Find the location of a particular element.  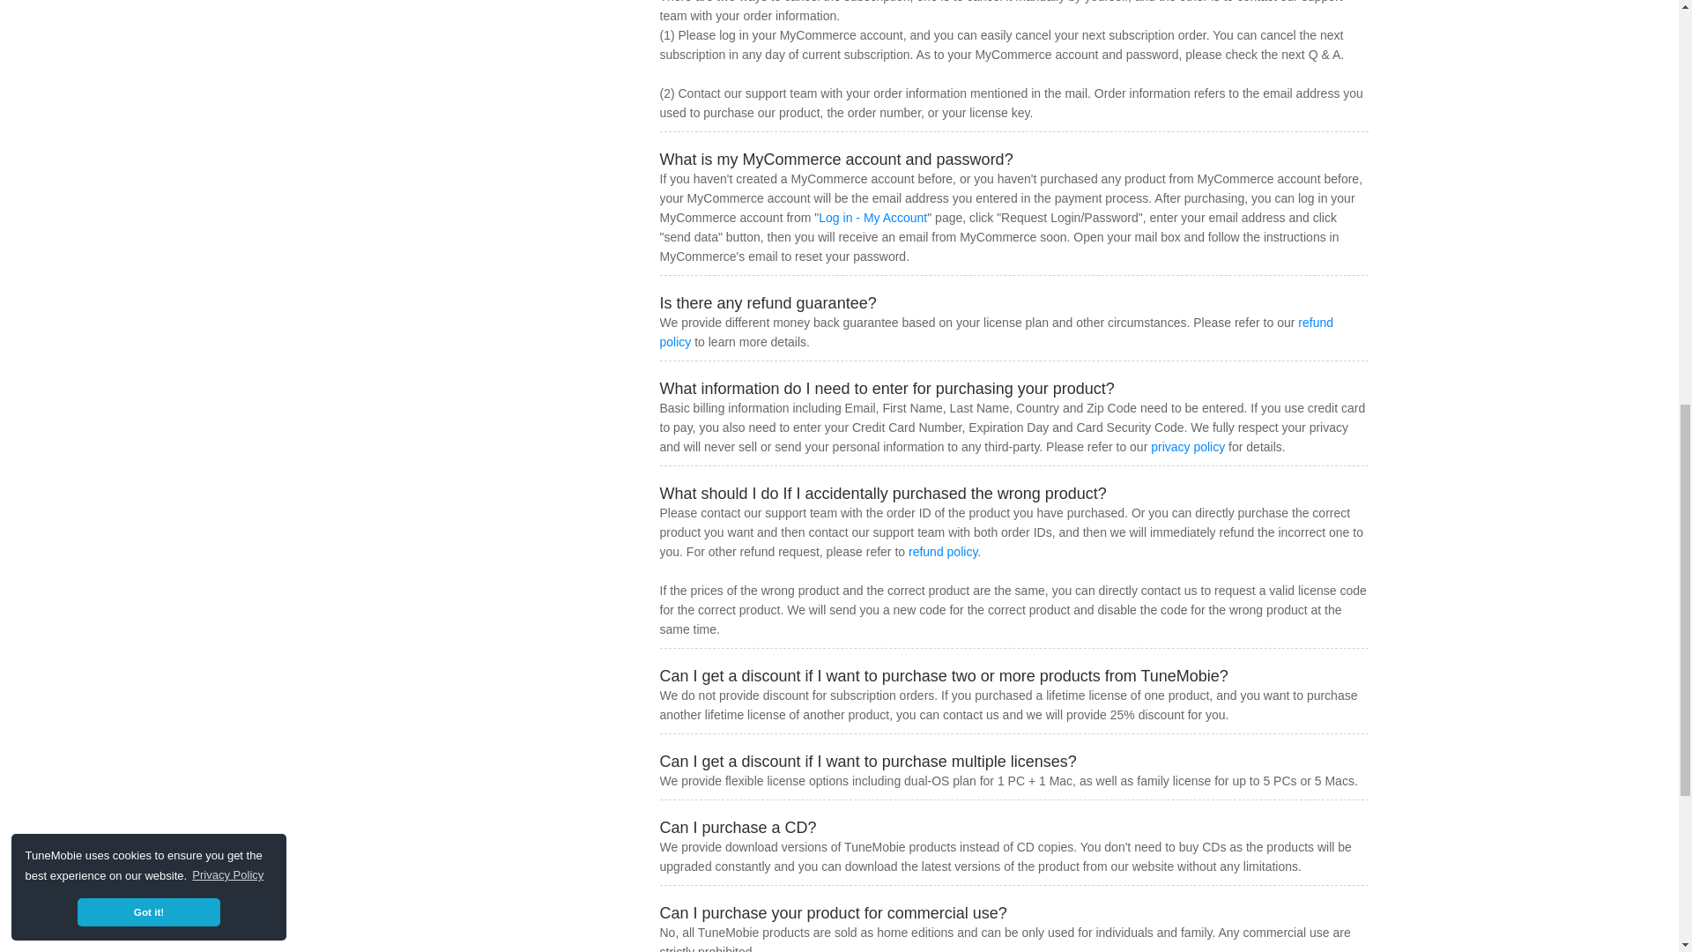

refund policy is located at coordinates (996, 331).